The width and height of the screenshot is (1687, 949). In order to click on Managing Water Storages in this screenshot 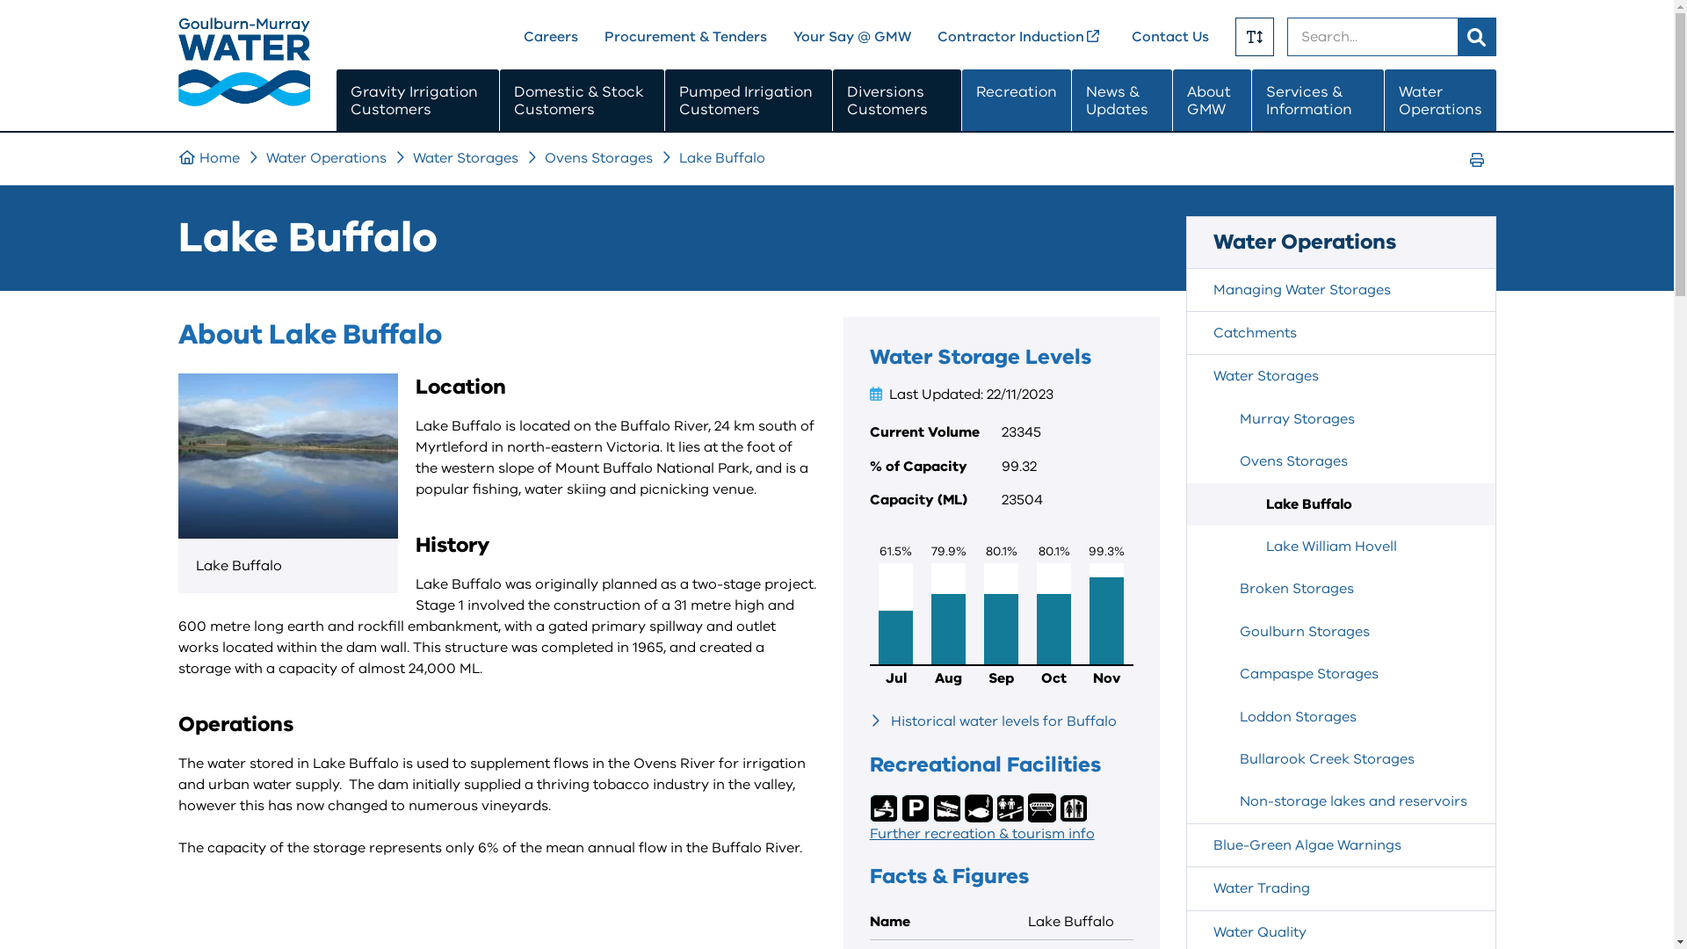, I will do `click(1341, 290)`.